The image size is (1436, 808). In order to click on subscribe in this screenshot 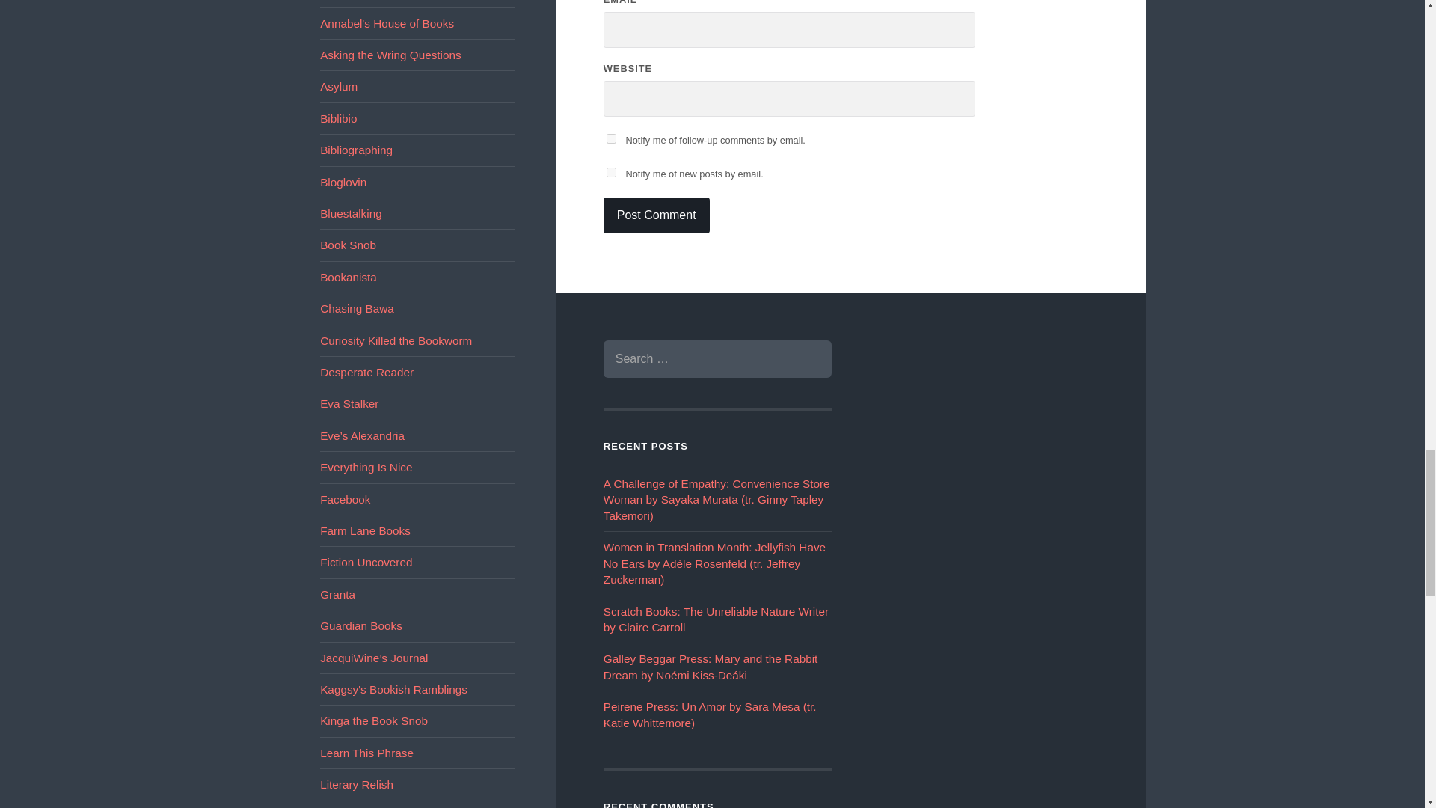, I will do `click(610, 172)`.